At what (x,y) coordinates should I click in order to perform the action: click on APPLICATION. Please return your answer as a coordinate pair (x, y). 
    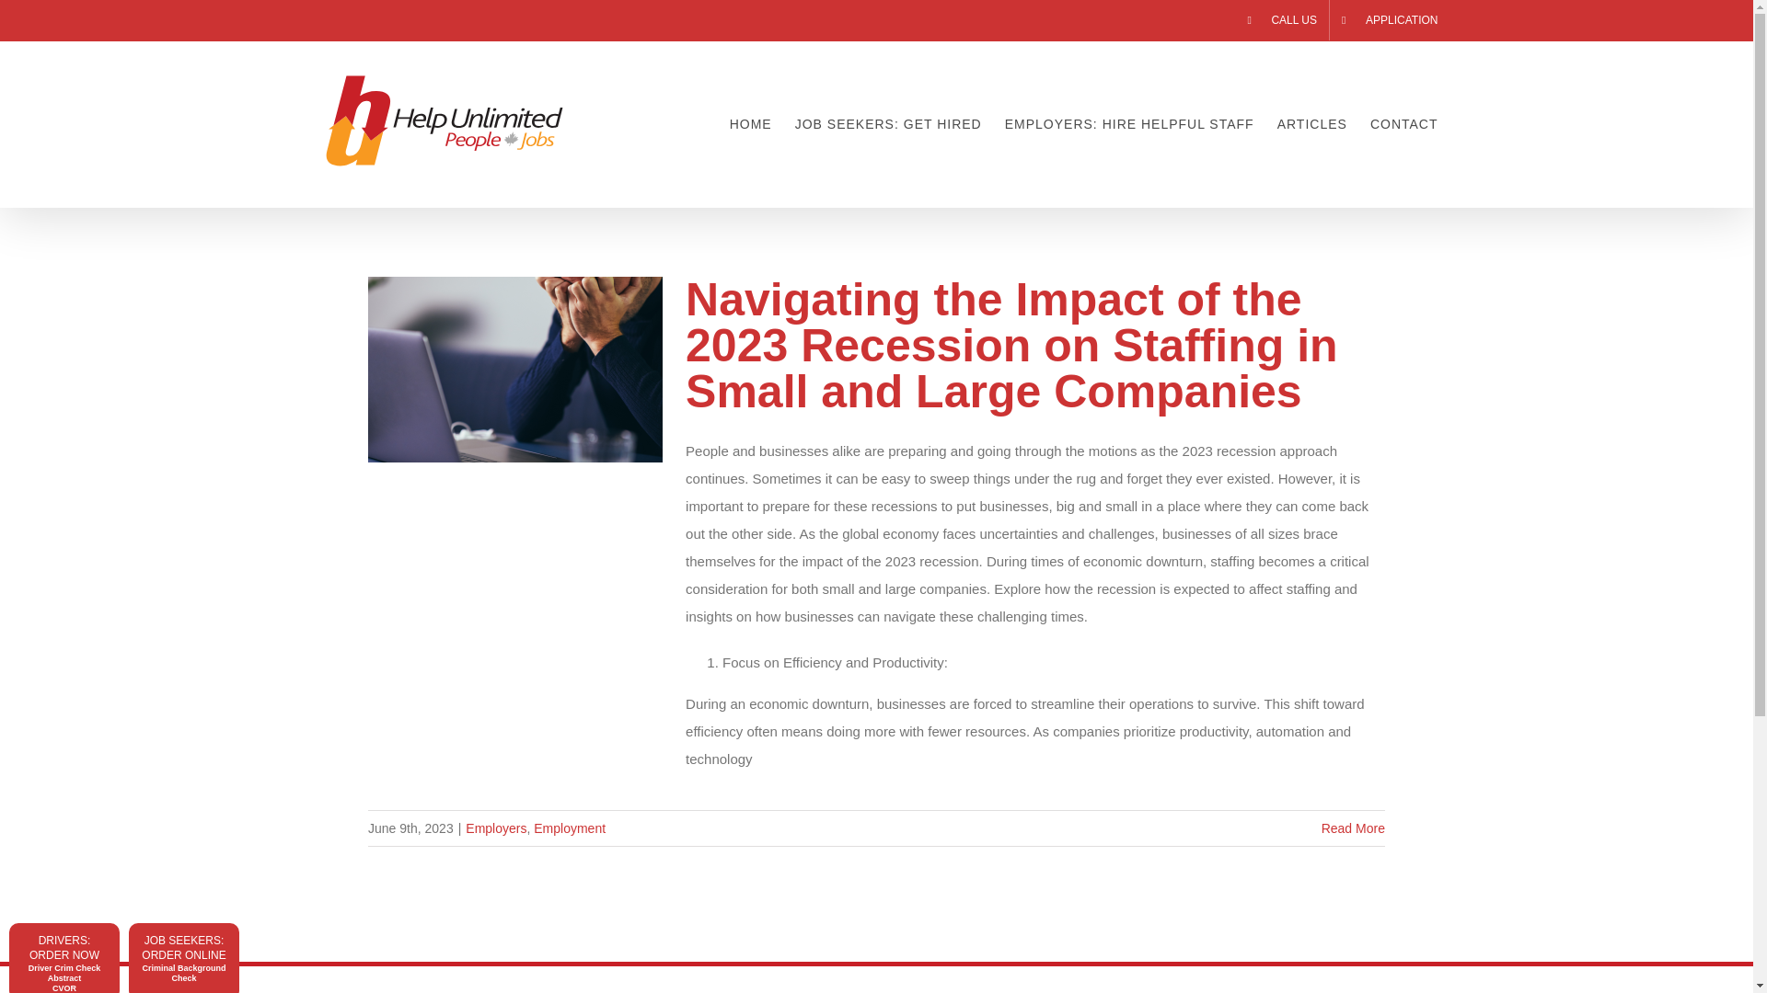
    Looking at the image, I should click on (1384, 20).